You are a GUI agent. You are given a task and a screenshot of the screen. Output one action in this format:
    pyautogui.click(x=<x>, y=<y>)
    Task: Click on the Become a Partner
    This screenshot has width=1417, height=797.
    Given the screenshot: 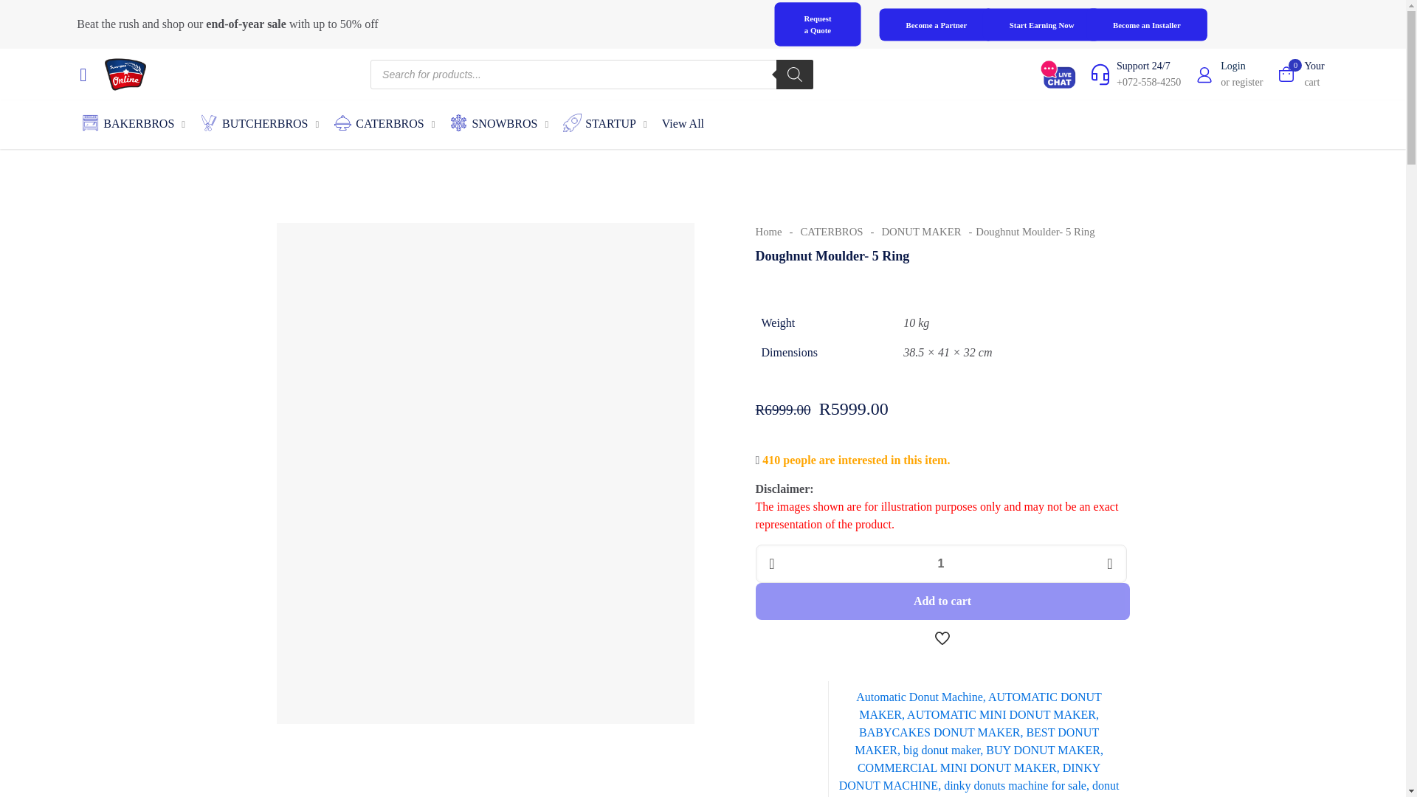 What is the action you would take?
    pyautogui.click(x=133, y=127)
    